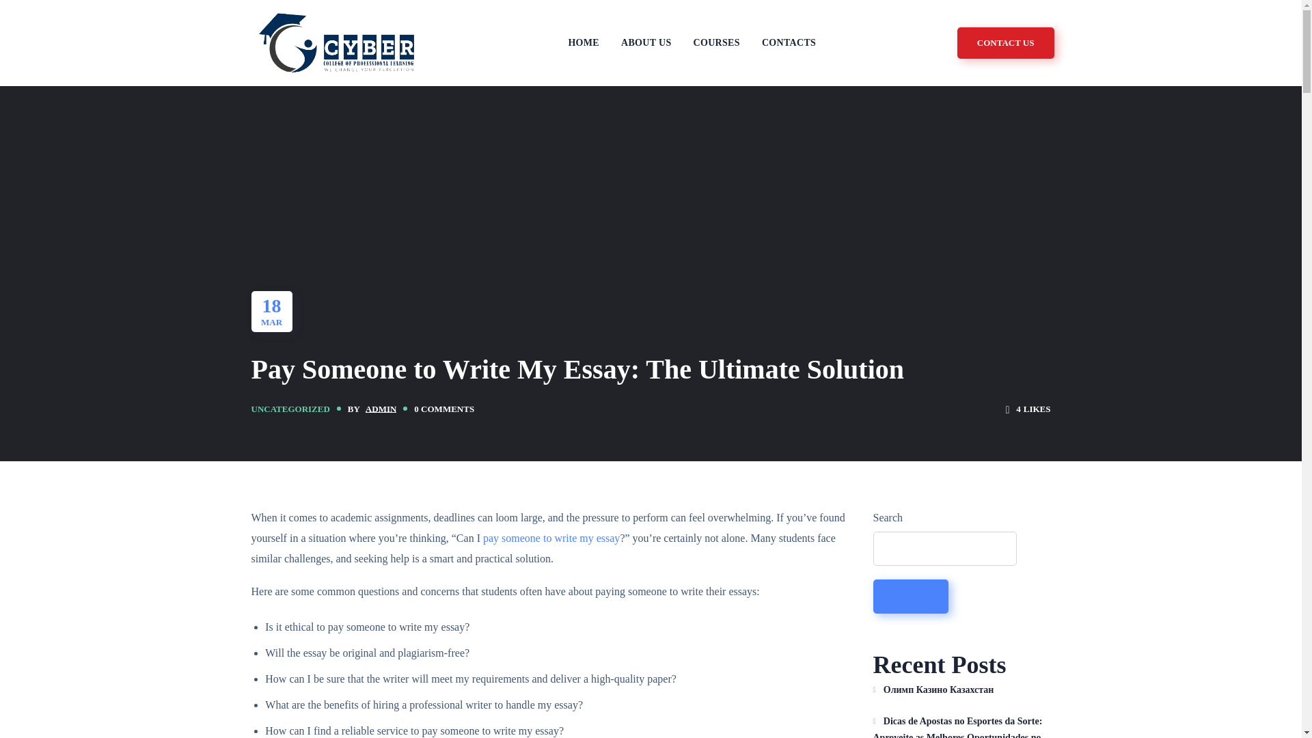 This screenshot has height=738, width=1312. What do you see at coordinates (646, 44) in the screenshot?
I see `ABOUT US` at bounding box center [646, 44].